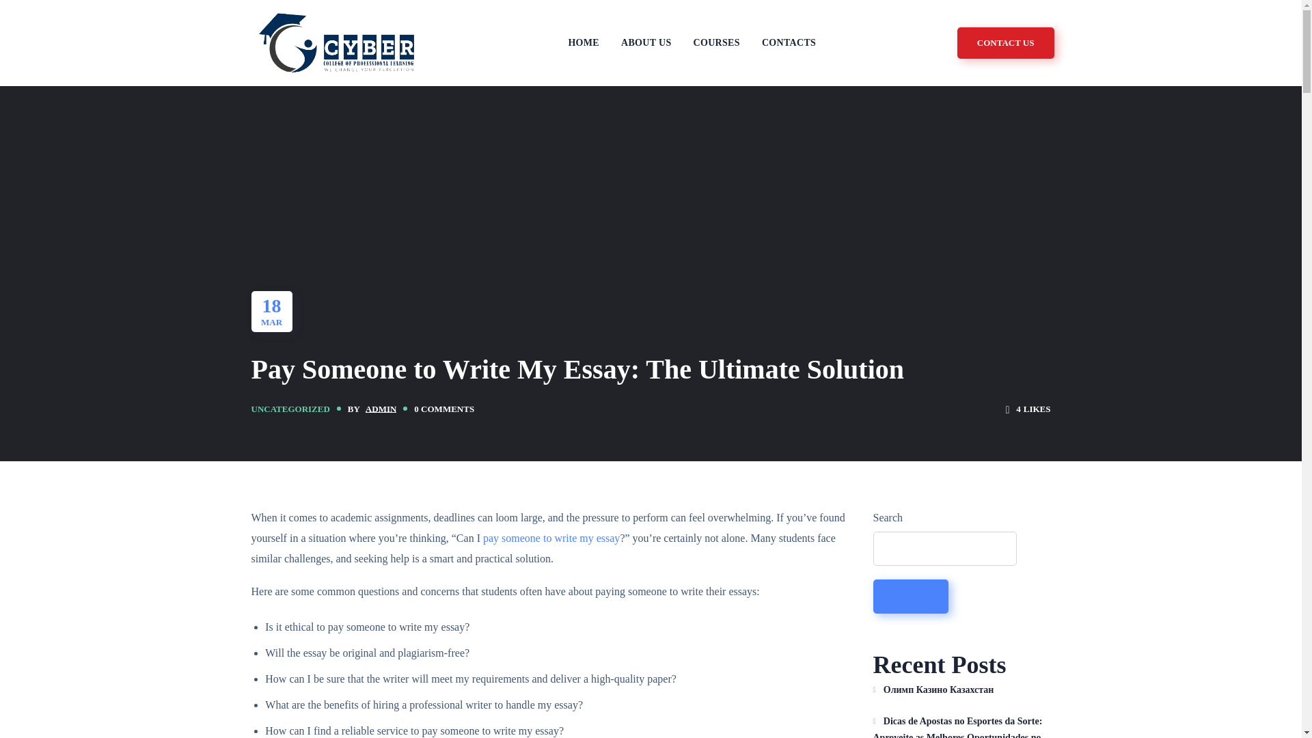 This screenshot has height=738, width=1312. What do you see at coordinates (646, 44) in the screenshot?
I see `ABOUT US` at bounding box center [646, 44].